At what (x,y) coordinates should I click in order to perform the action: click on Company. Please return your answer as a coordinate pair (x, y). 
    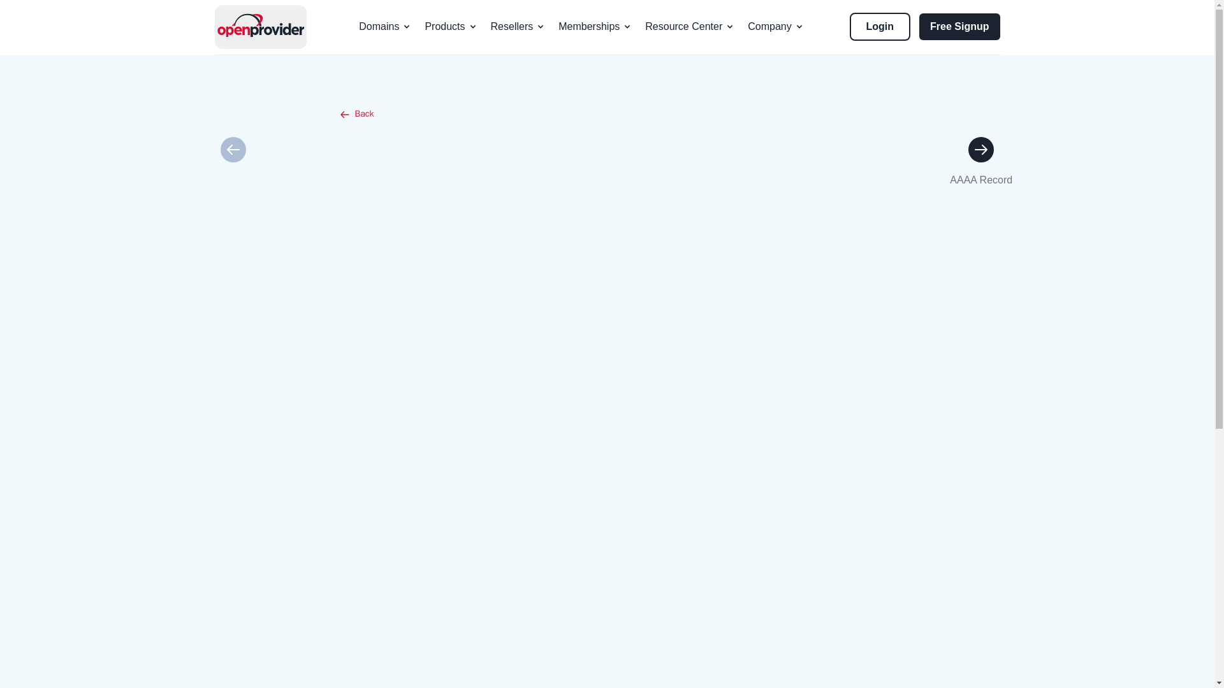
    Looking at the image, I should click on (776, 26).